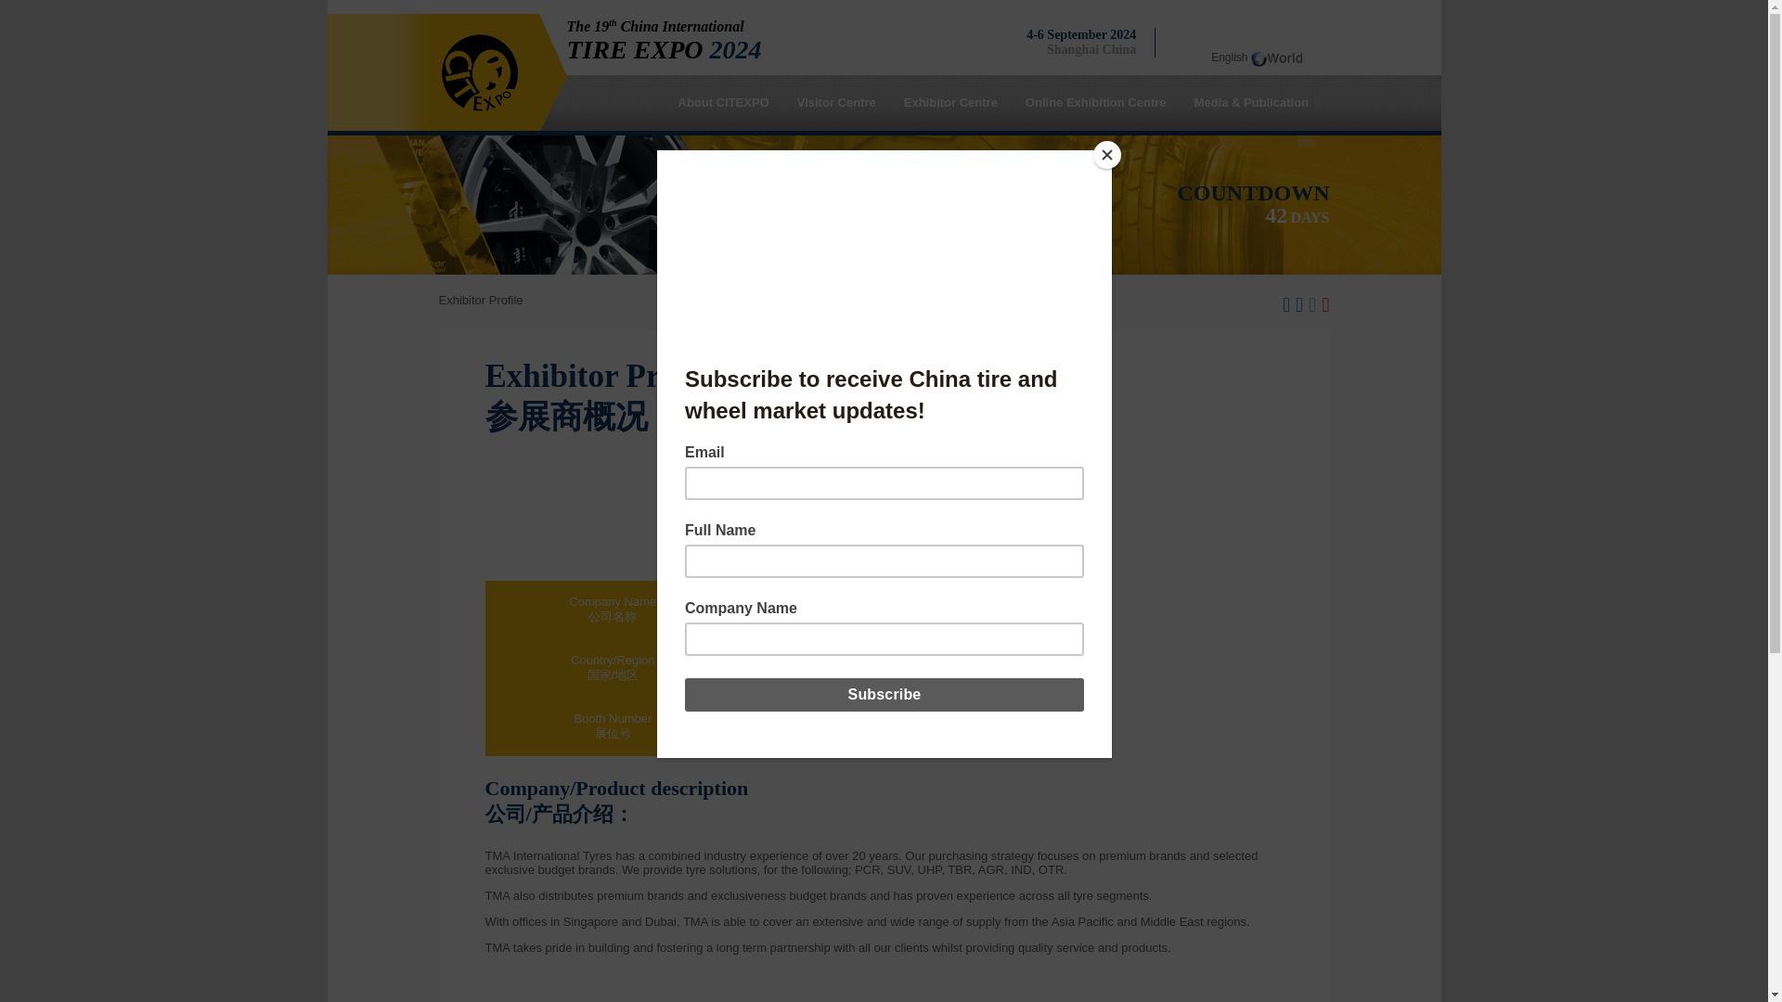 The width and height of the screenshot is (1782, 1002). Describe the element at coordinates (950, 102) in the screenshot. I see `Exhibitor Centre` at that location.